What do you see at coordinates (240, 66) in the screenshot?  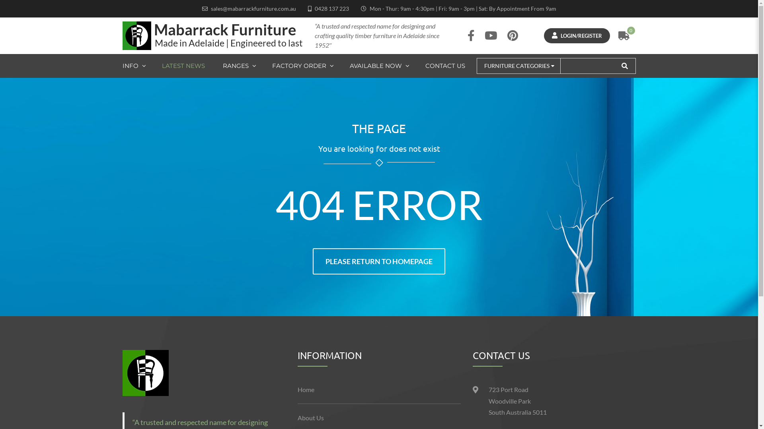 I see `RANGES` at bounding box center [240, 66].